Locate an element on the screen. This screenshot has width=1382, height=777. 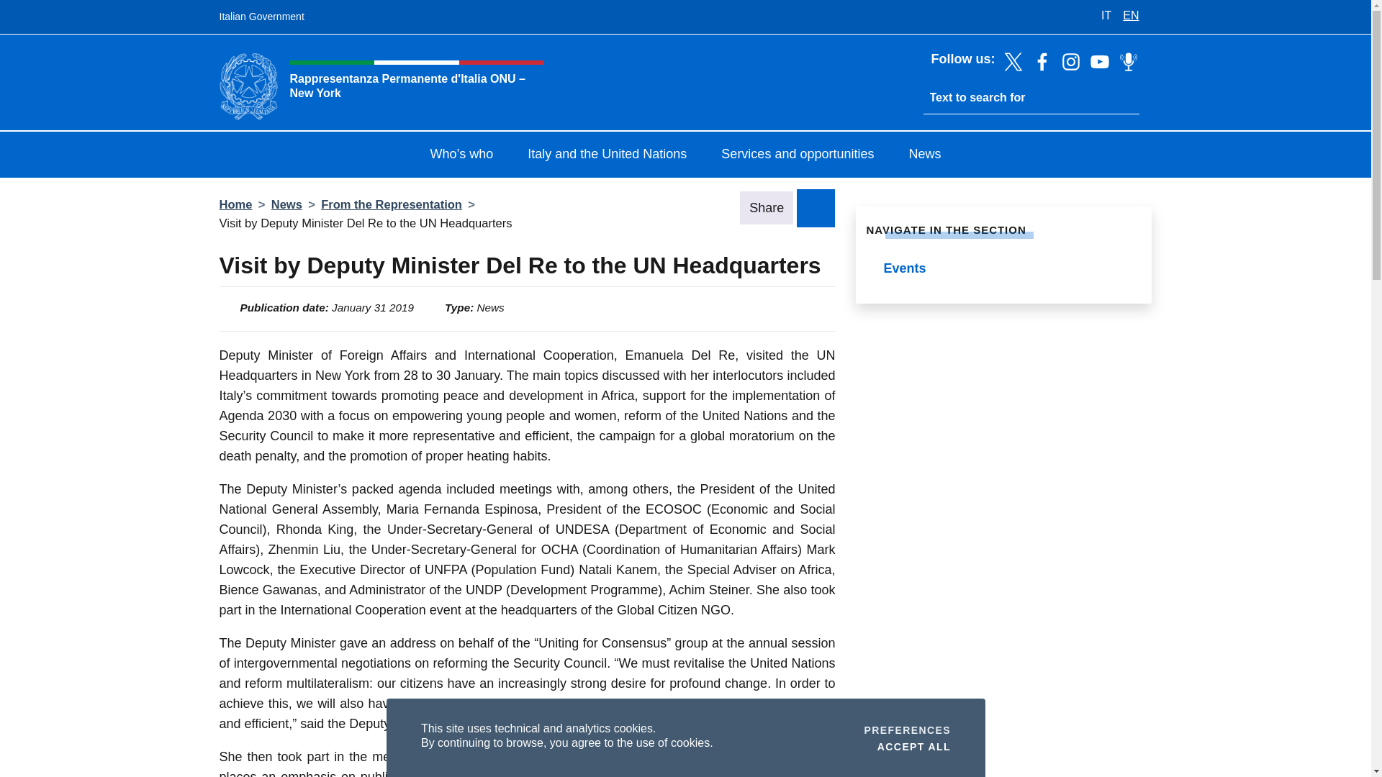
Share on Social Network is located at coordinates (235, 204).